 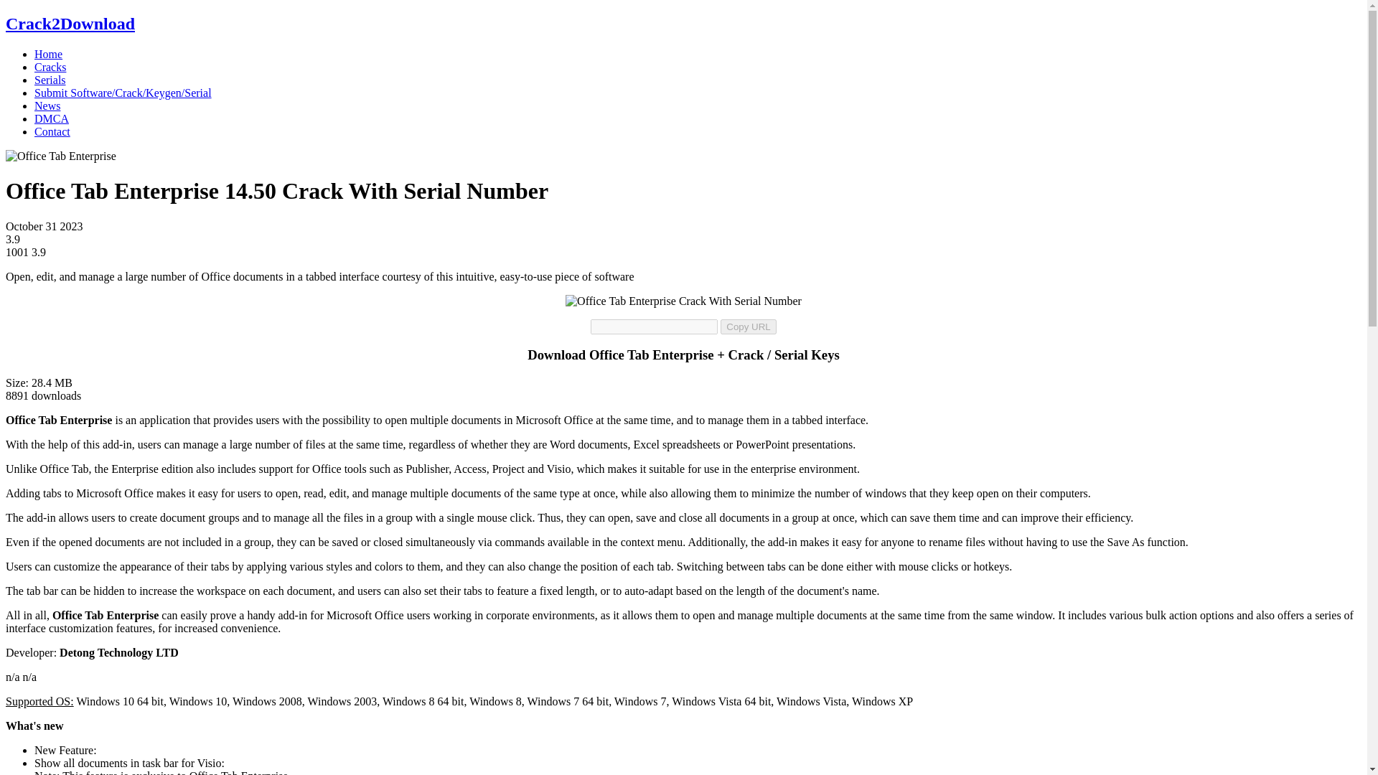 What do you see at coordinates (48, 54) in the screenshot?
I see `Home` at bounding box center [48, 54].